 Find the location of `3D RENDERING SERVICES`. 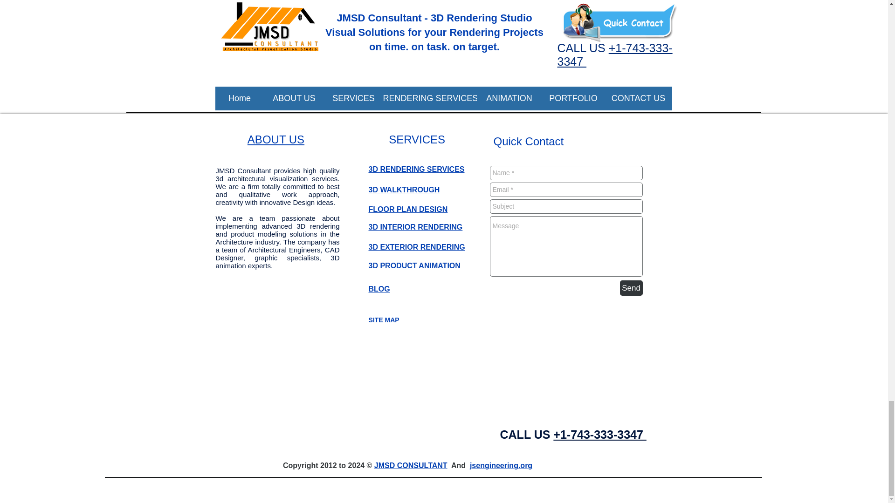

3D RENDERING SERVICES is located at coordinates (416, 169).